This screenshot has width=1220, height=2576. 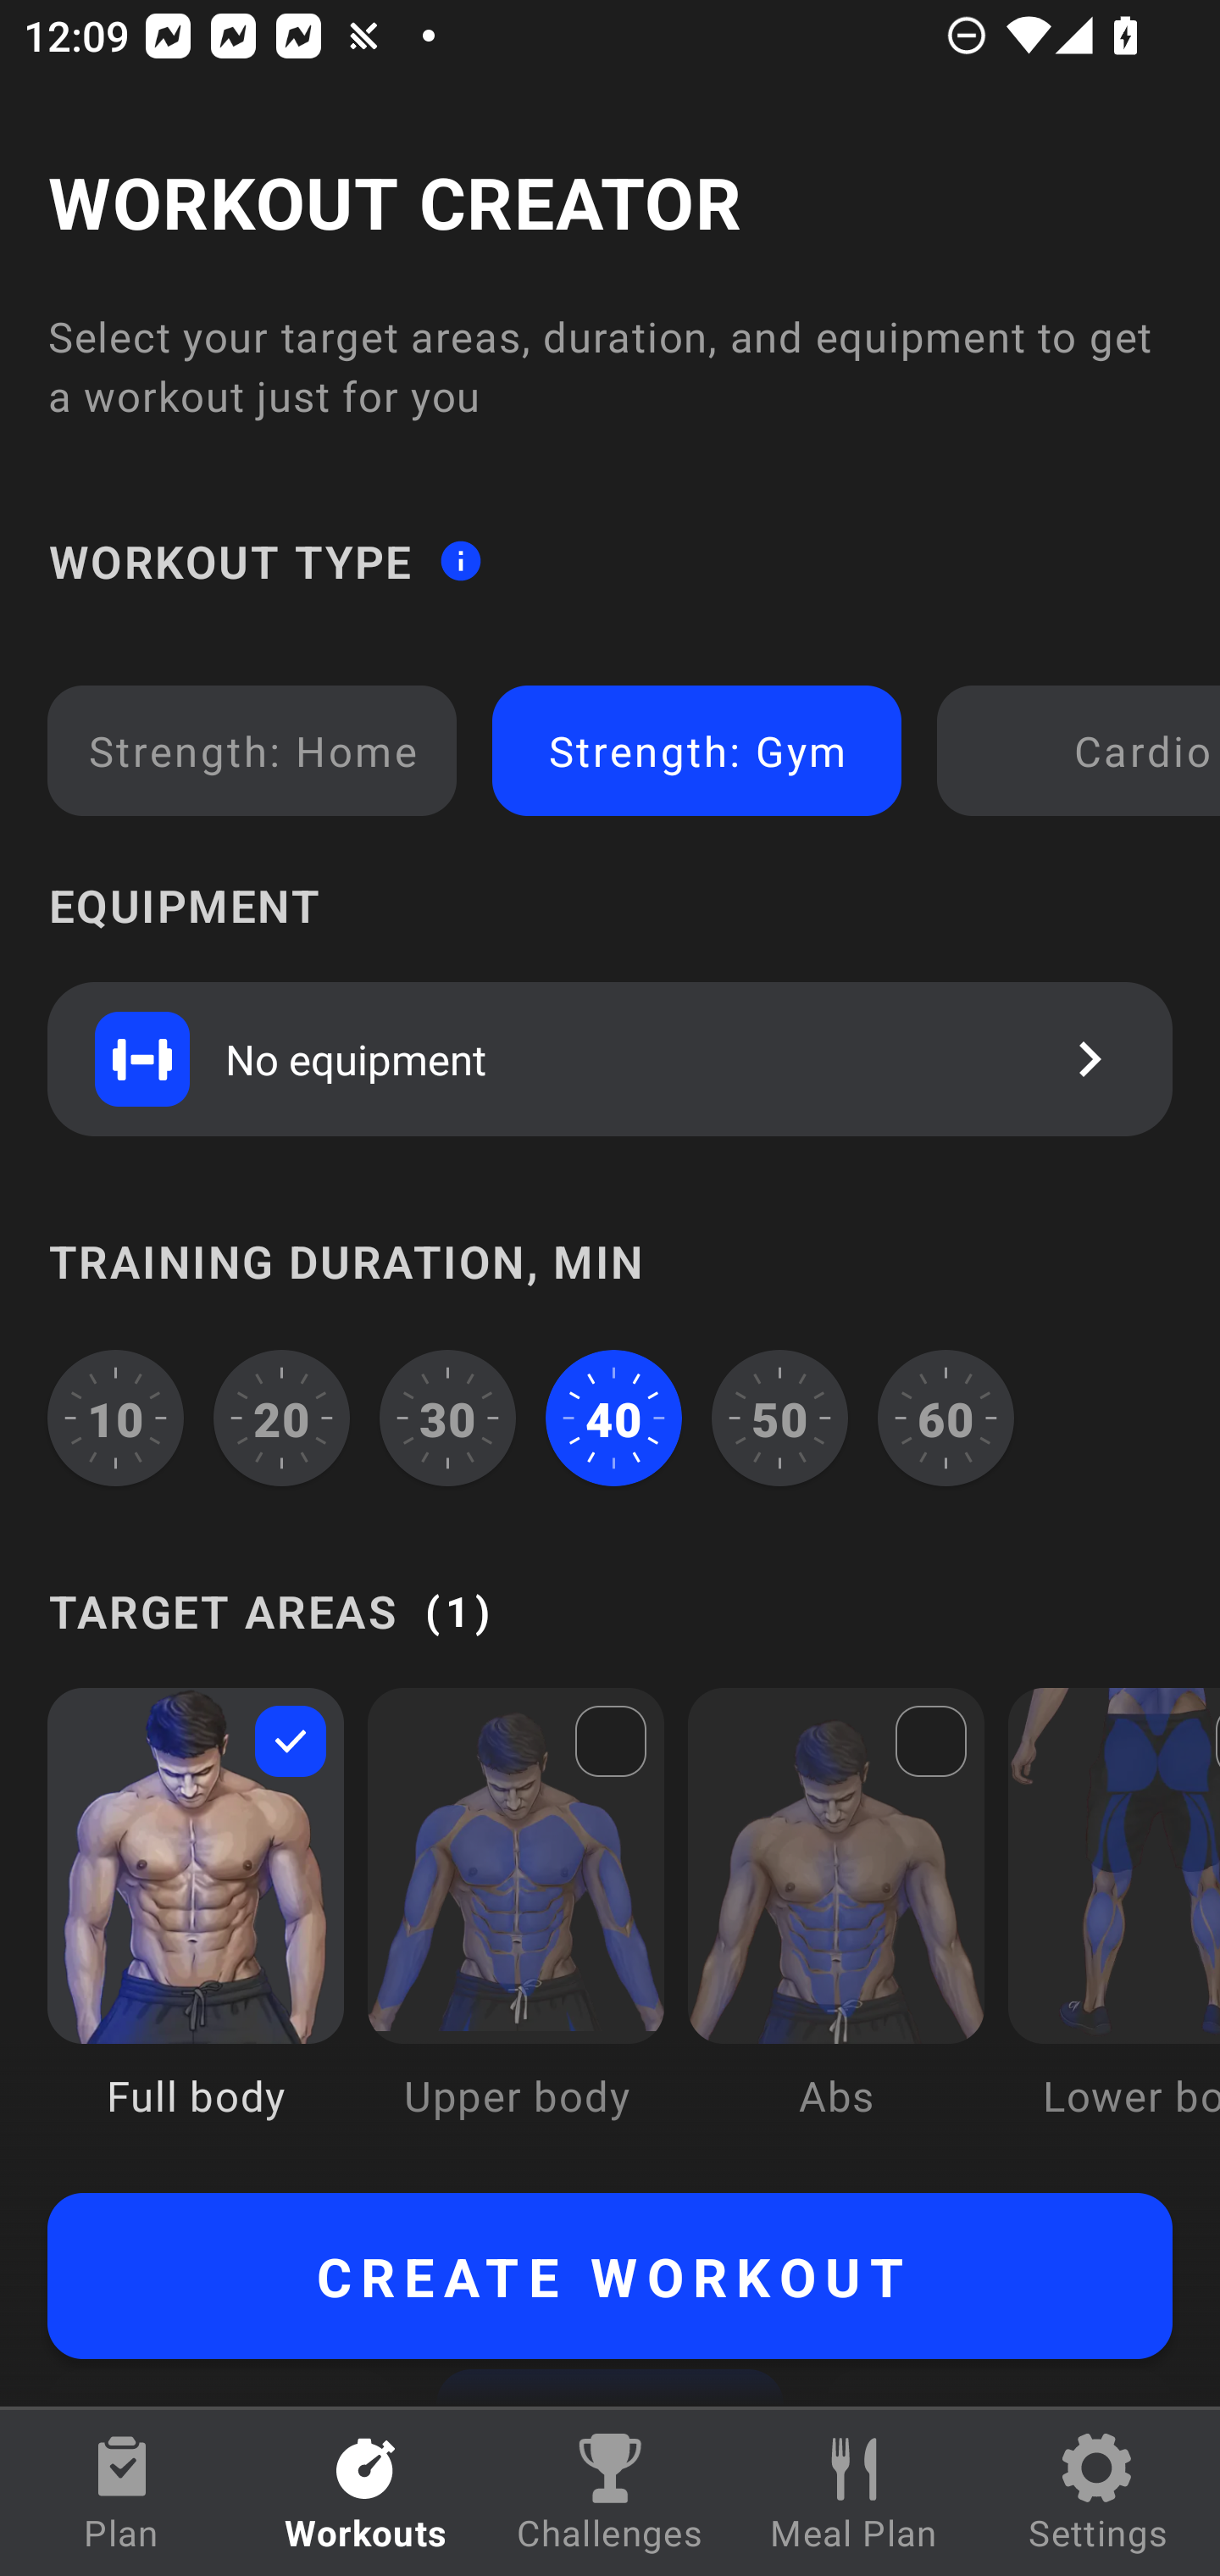 I want to click on  Challenges , so click(x=610, y=2493).